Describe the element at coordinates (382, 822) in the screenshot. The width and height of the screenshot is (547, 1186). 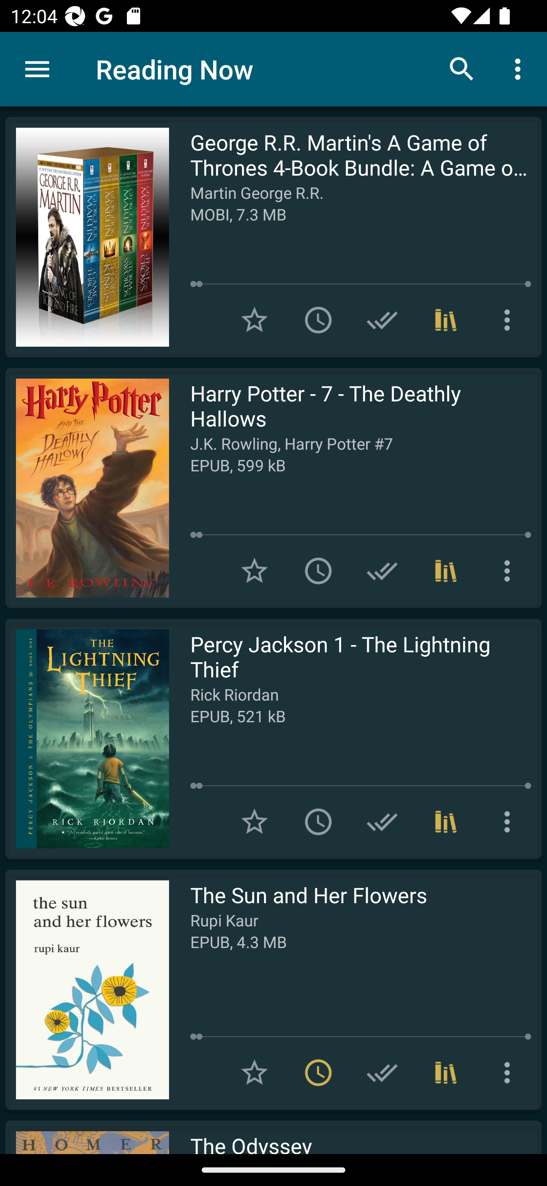
I see `Add to Have read` at that location.